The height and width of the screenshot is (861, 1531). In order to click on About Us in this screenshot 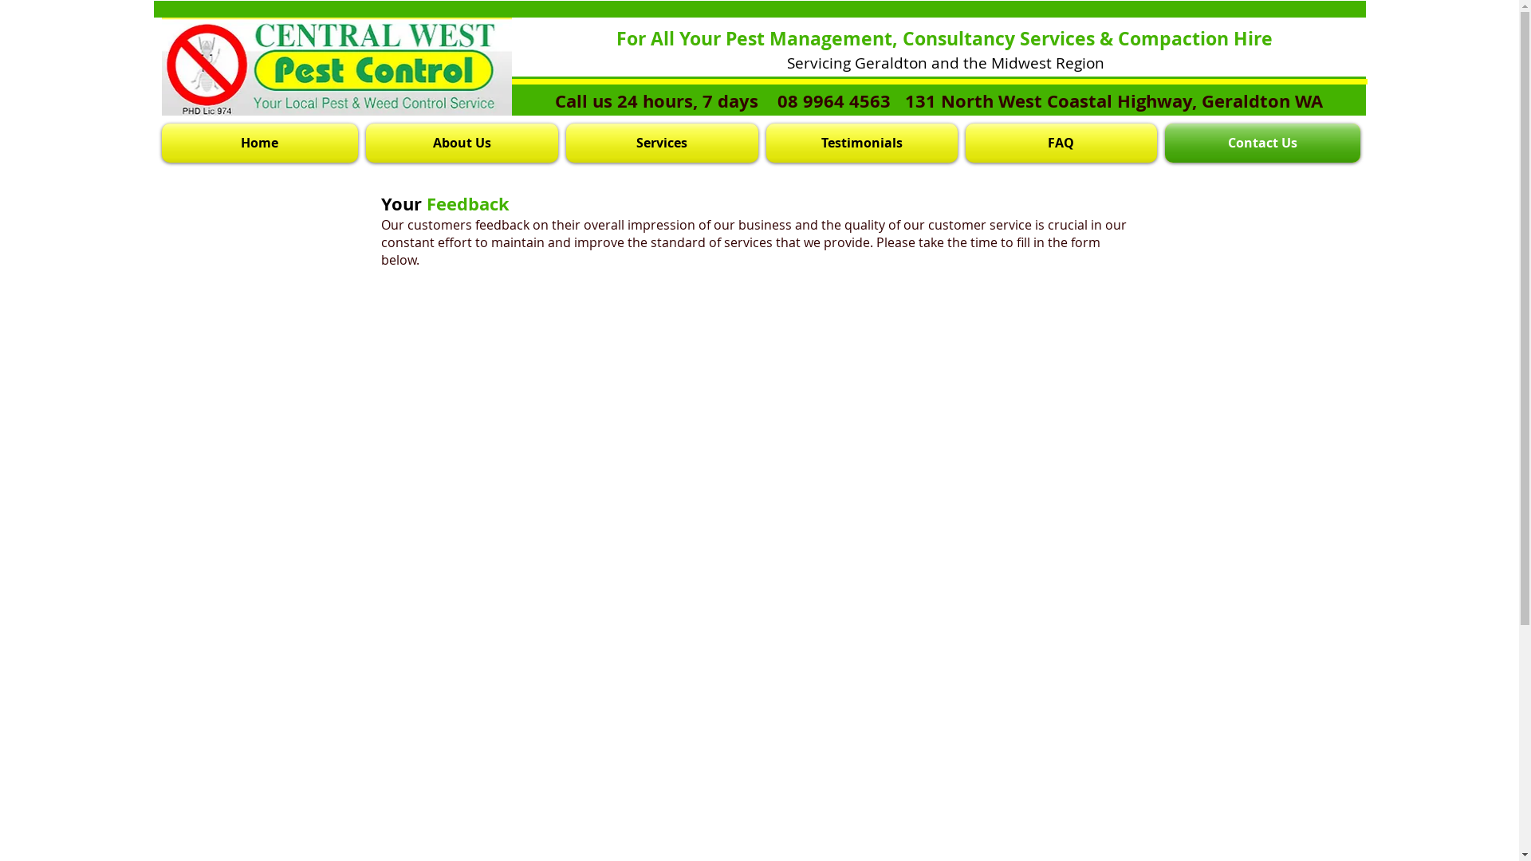, I will do `click(462, 143)`.